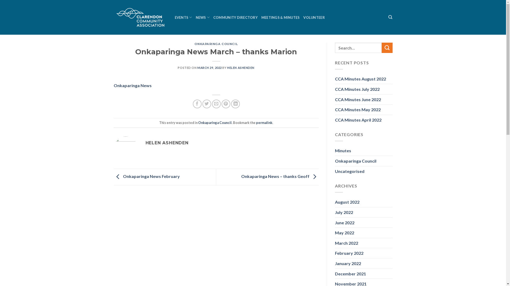 The height and width of the screenshot is (286, 510). Describe the element at coordinates (216, 44) in the screenshot. I see `ONKAPARINGA COUNCIL` at that location.